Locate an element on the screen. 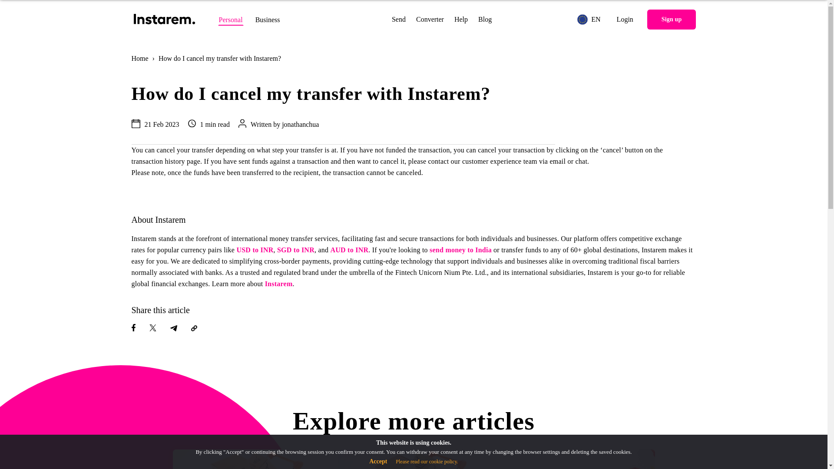 The image size is (834, 469). Help is located at coordinates (461, 19).